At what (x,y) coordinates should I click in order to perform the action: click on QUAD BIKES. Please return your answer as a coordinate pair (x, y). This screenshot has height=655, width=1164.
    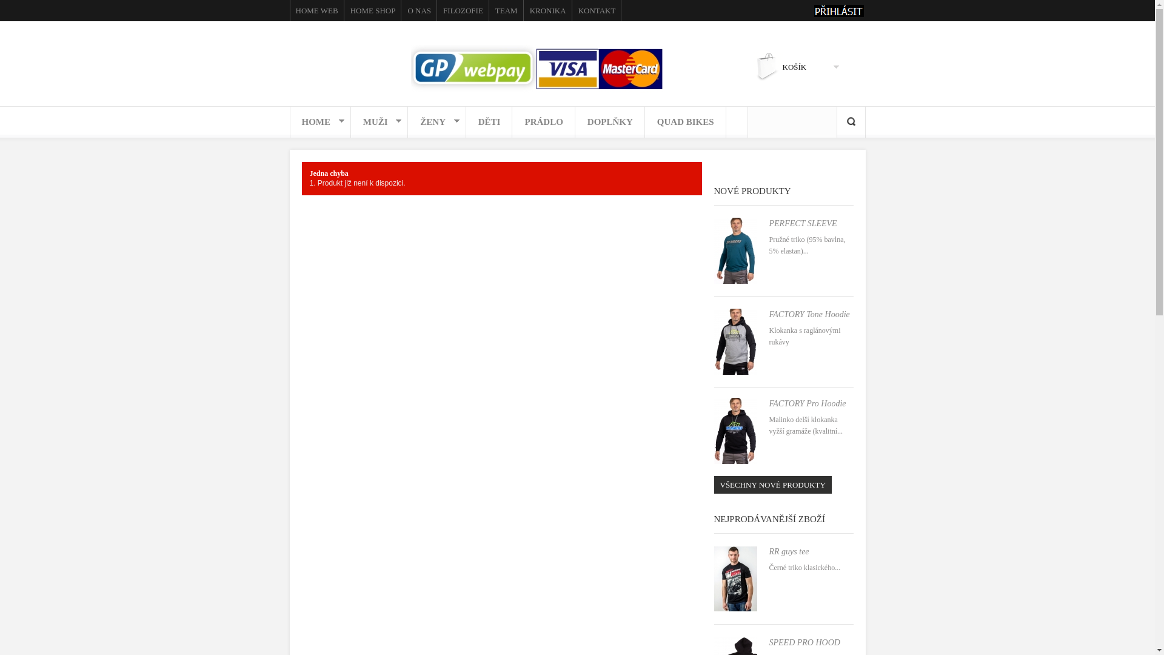
    Looking at the image, I should click on (686, 123).